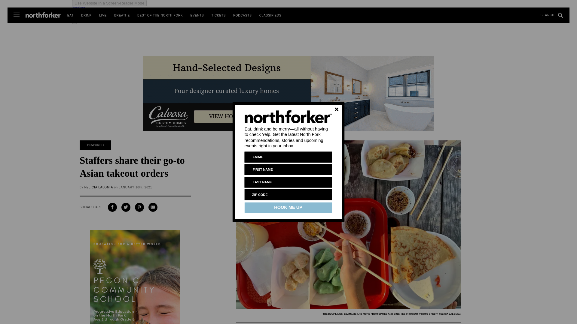 This screenshot has width=577, height=324. What do you see at coordinates (112, 207) in the screenshot?
I see `Share on Facebook.` at bounding box center [112, 207].